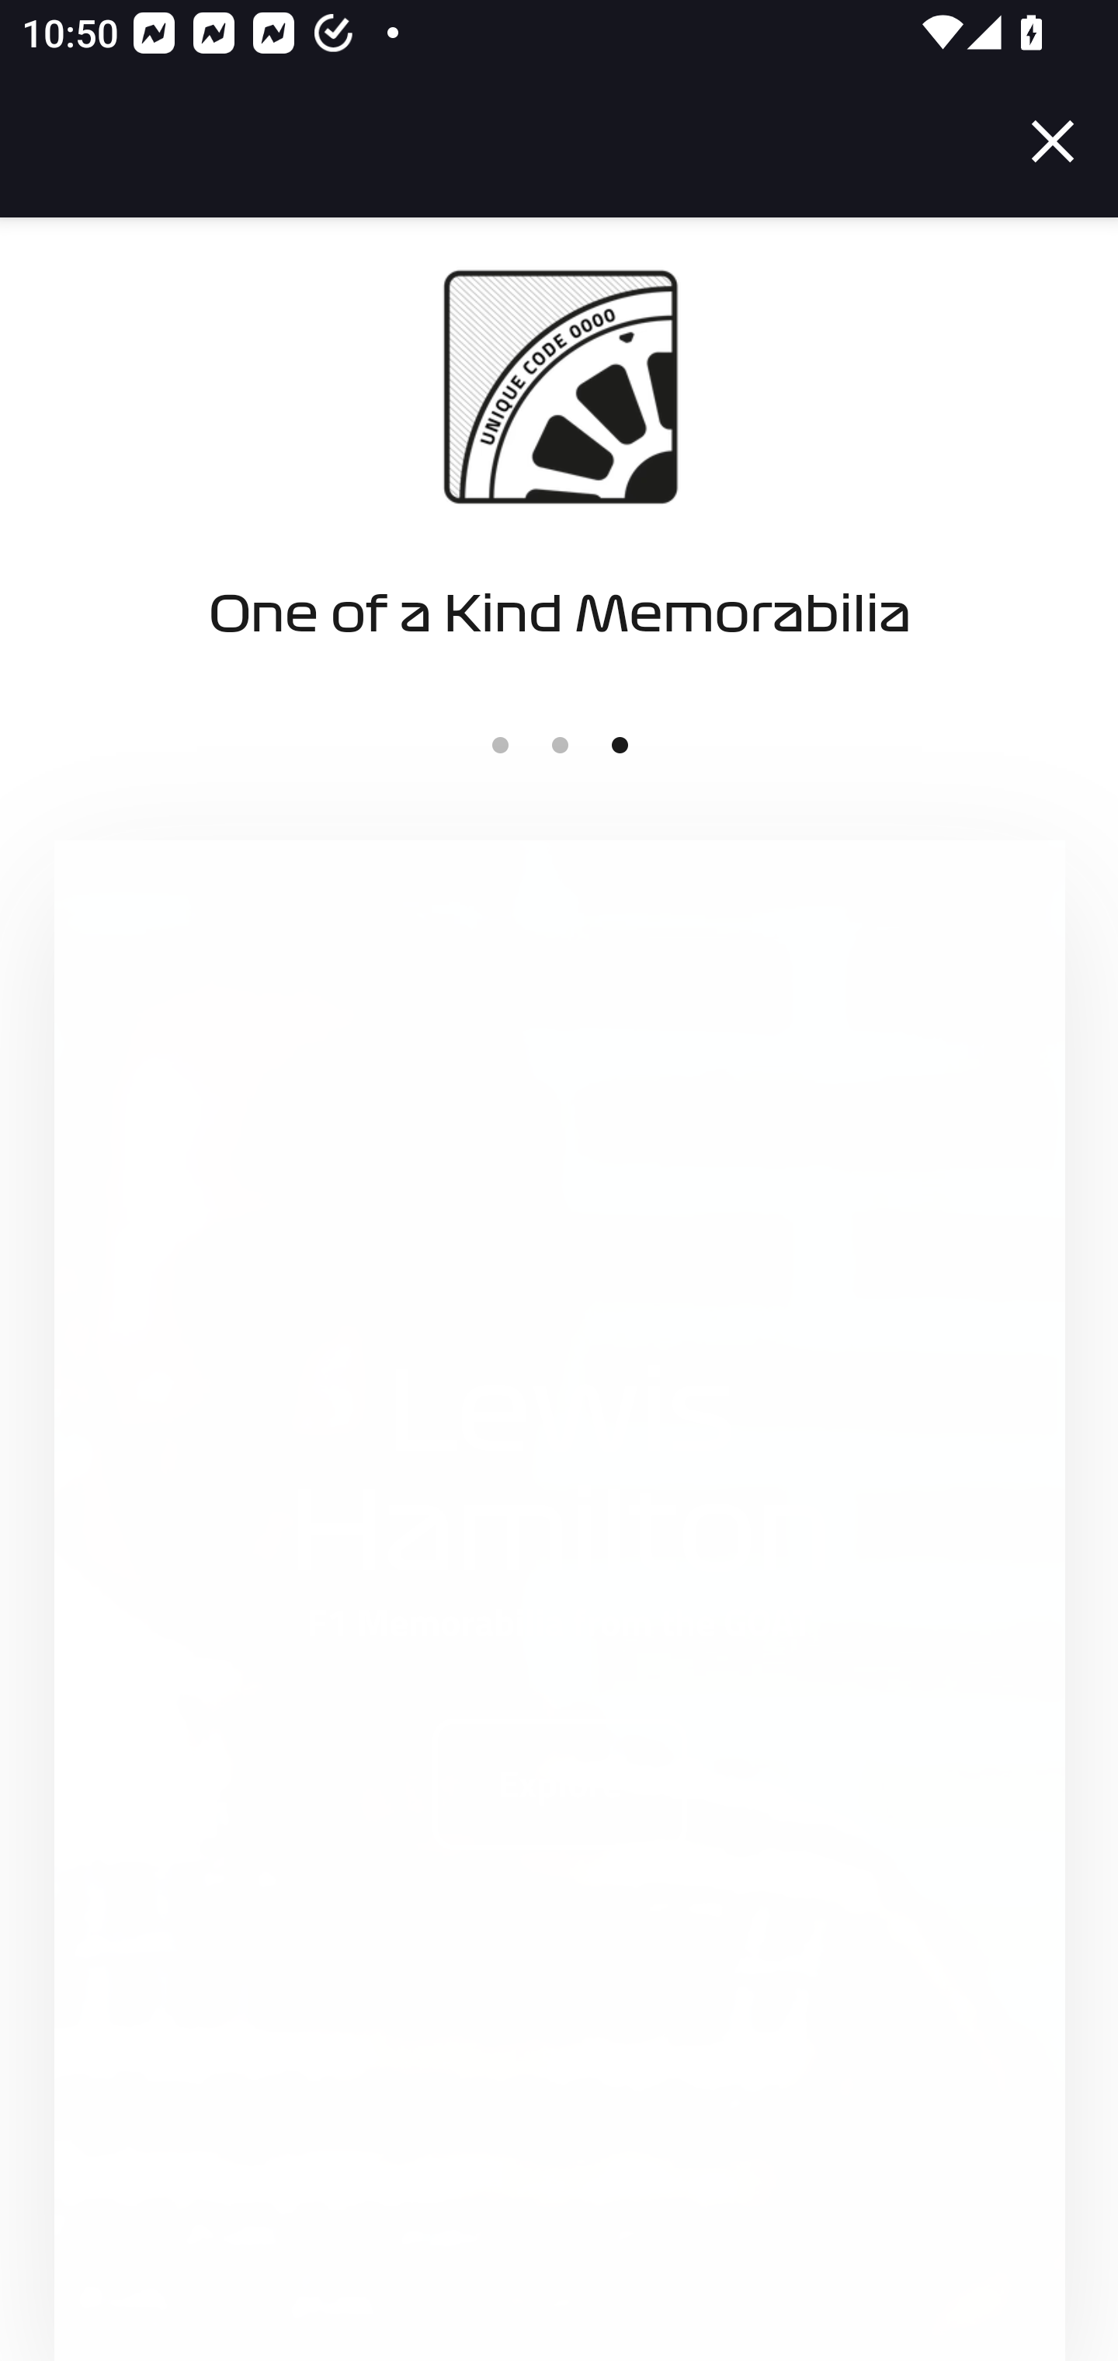  I want to click on Go to item 2, so click(559, 746).